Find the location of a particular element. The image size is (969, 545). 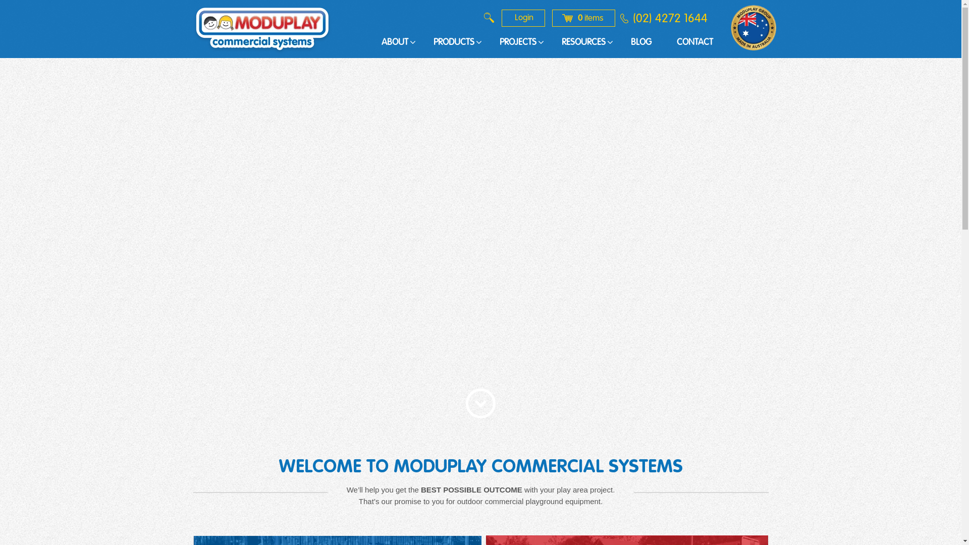

PROJECTS is located at coordinates (518, 43).